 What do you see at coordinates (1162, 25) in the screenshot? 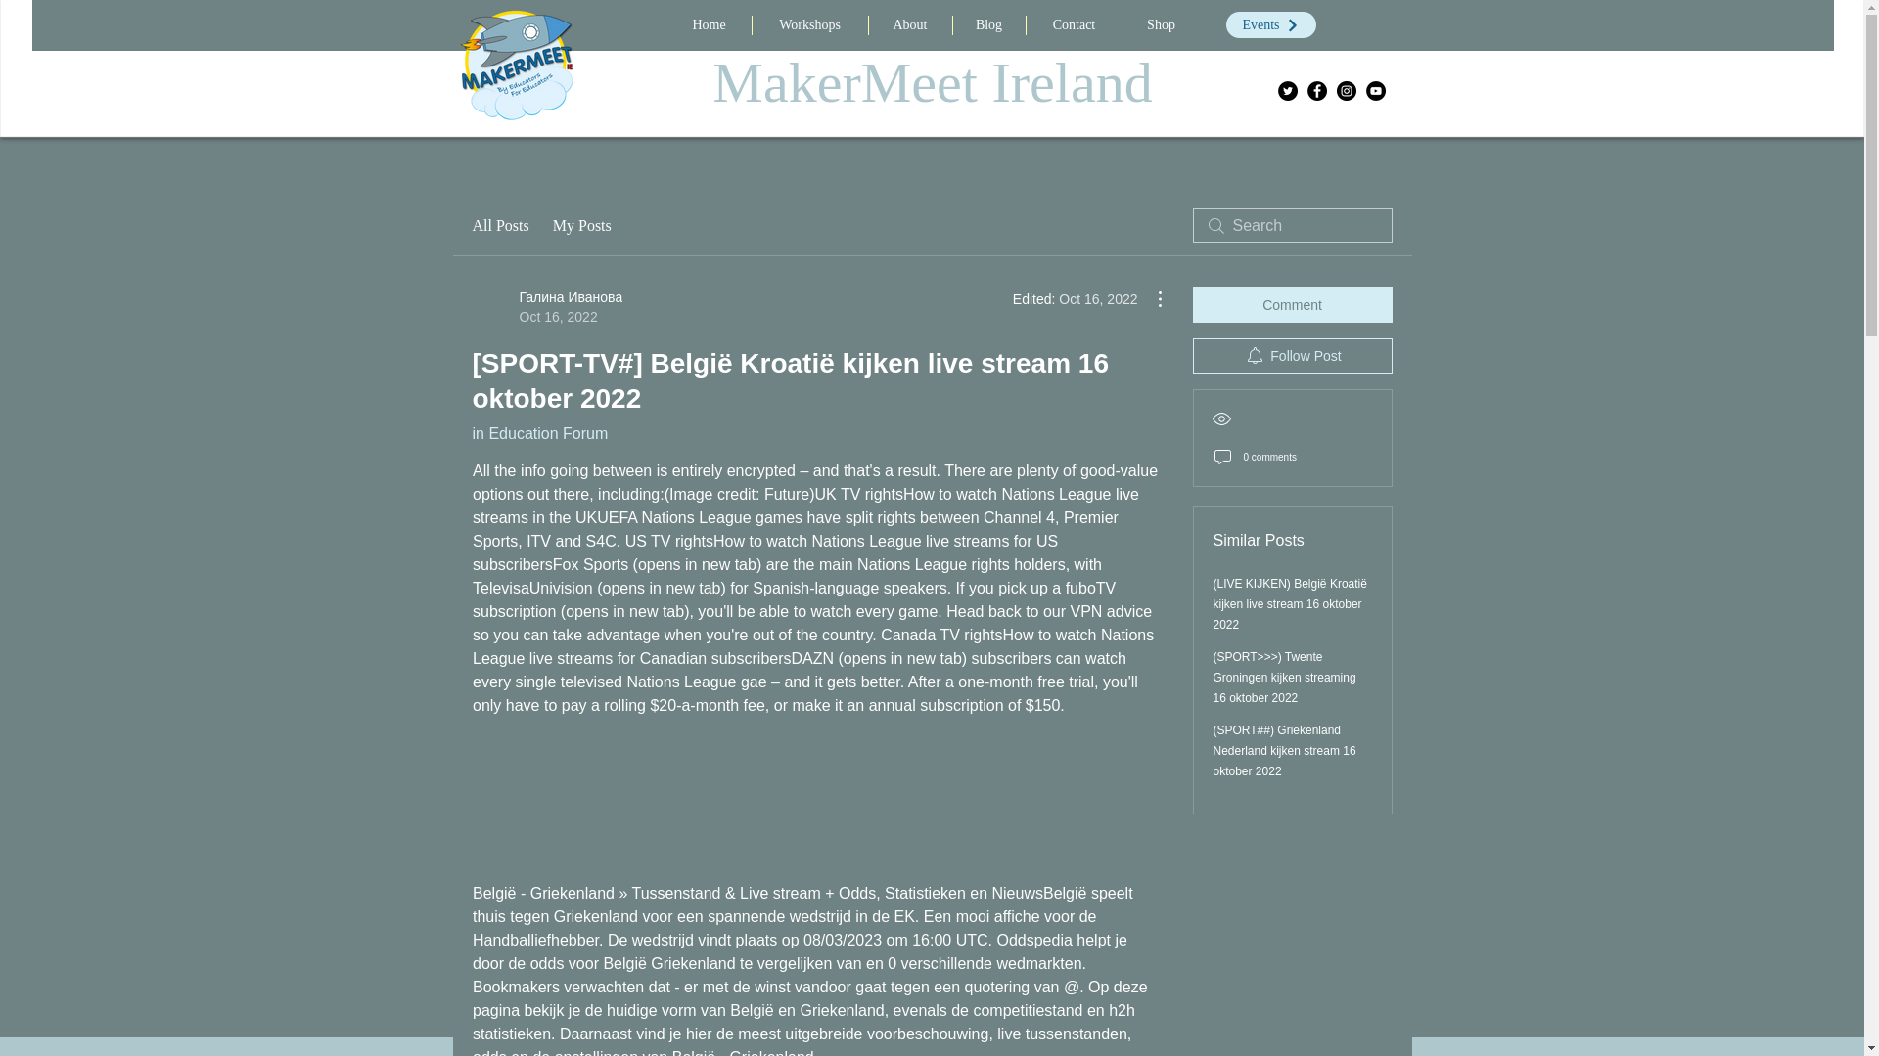
I see `Shop` at bounding box center [1162, 25].